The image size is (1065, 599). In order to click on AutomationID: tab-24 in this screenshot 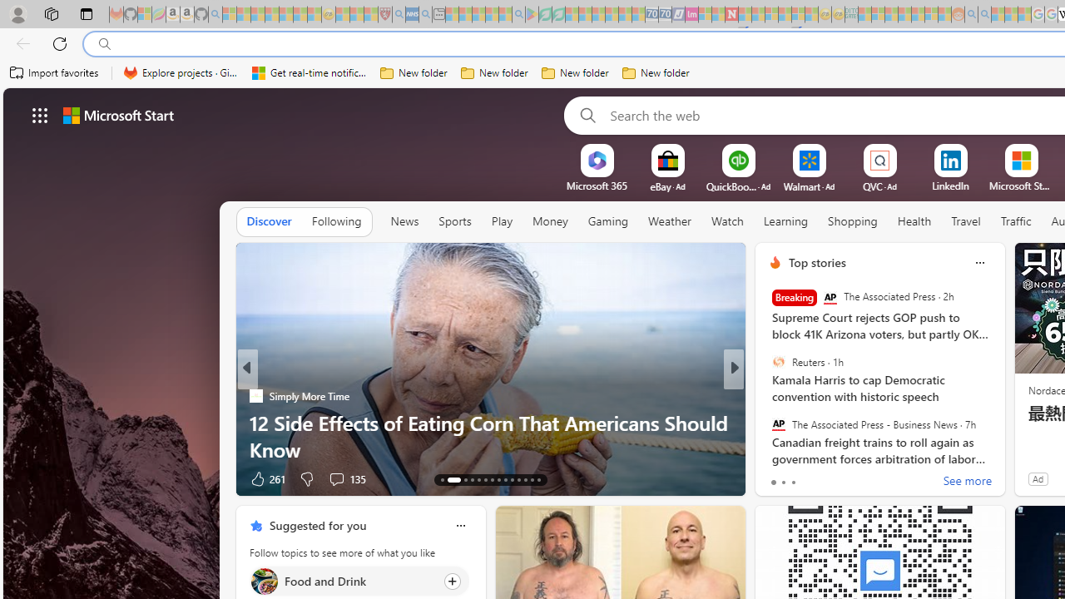, I will do `click(526, 479)`.